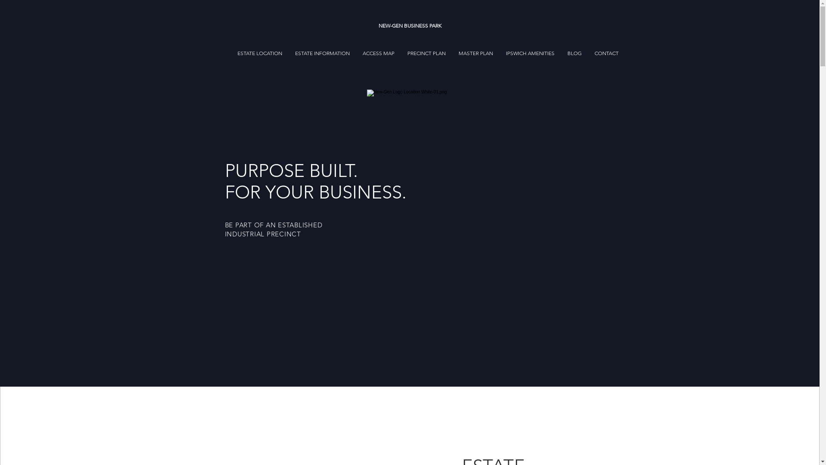 The image size is (826, 465). What do you see at coordinates (575, 53) in the screenshot?
I see `BLOG` at bounding box center [575, 53].